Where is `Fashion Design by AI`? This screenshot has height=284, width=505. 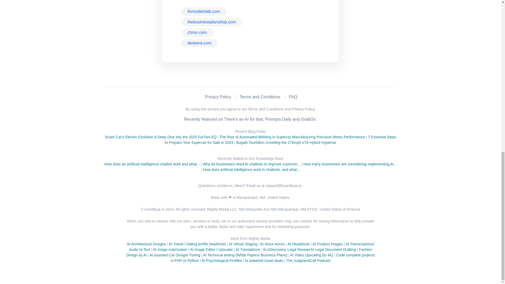
Fashion Design by AI is located at coordinates (249, 252).